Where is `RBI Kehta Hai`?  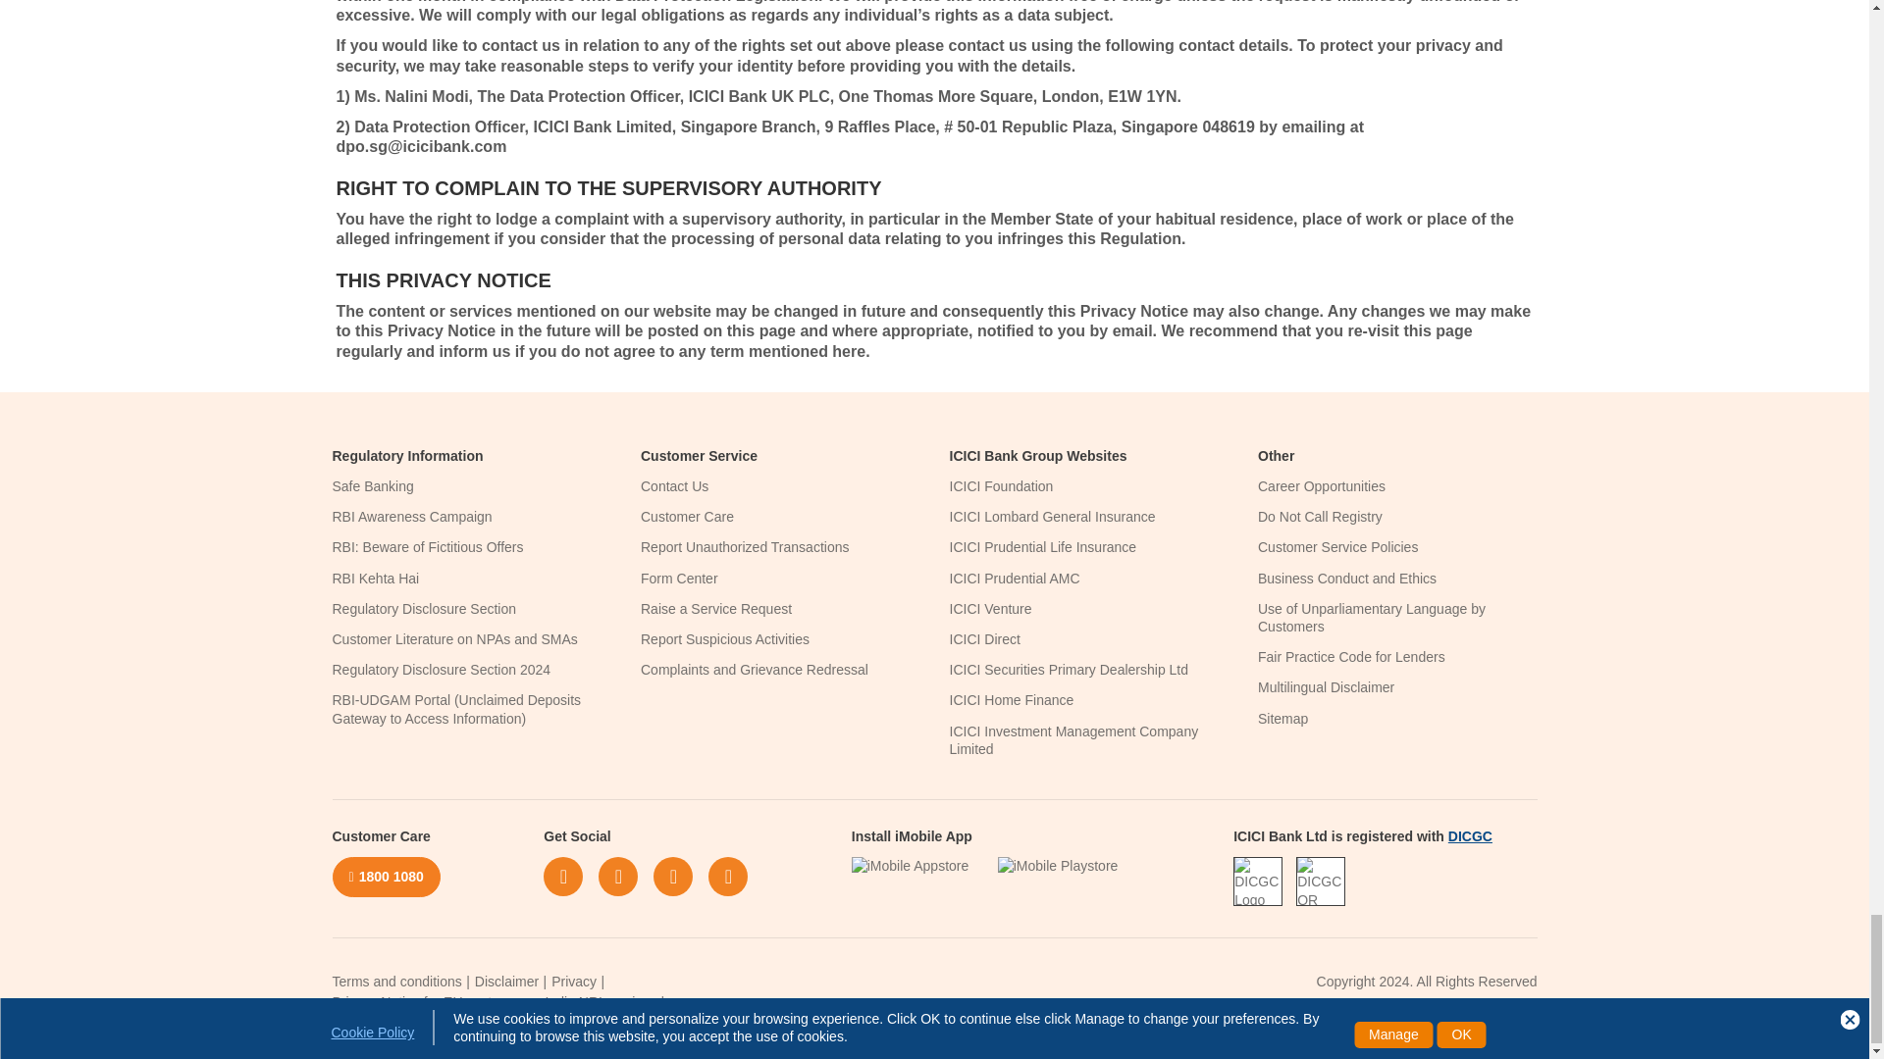
RBI Kehta Hai is located at coordinates (375, 579).